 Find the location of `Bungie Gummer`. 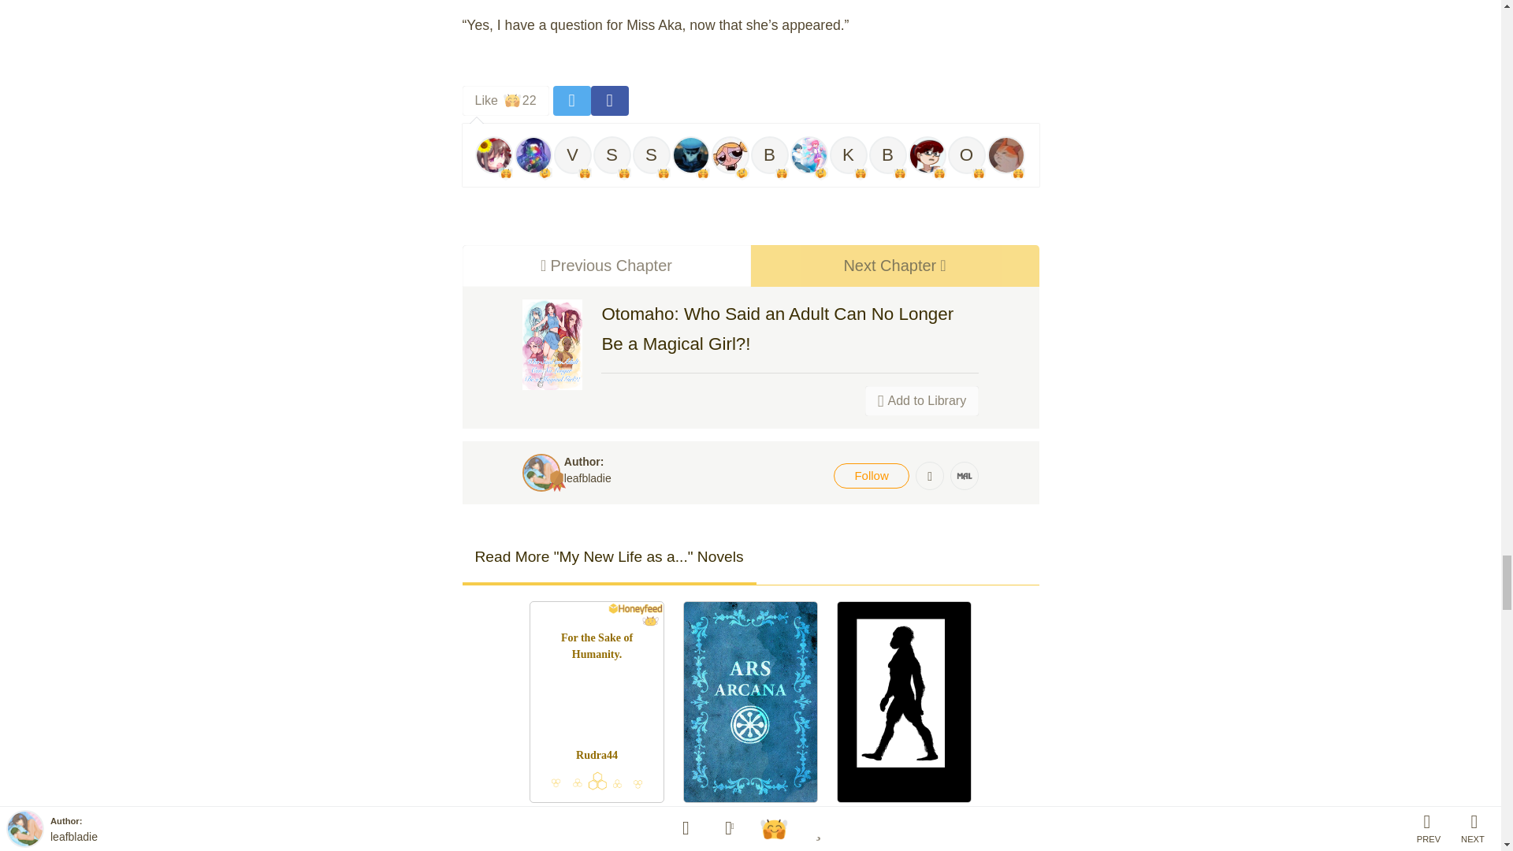

Bungie Gummer is located at coordinates (493, 154).